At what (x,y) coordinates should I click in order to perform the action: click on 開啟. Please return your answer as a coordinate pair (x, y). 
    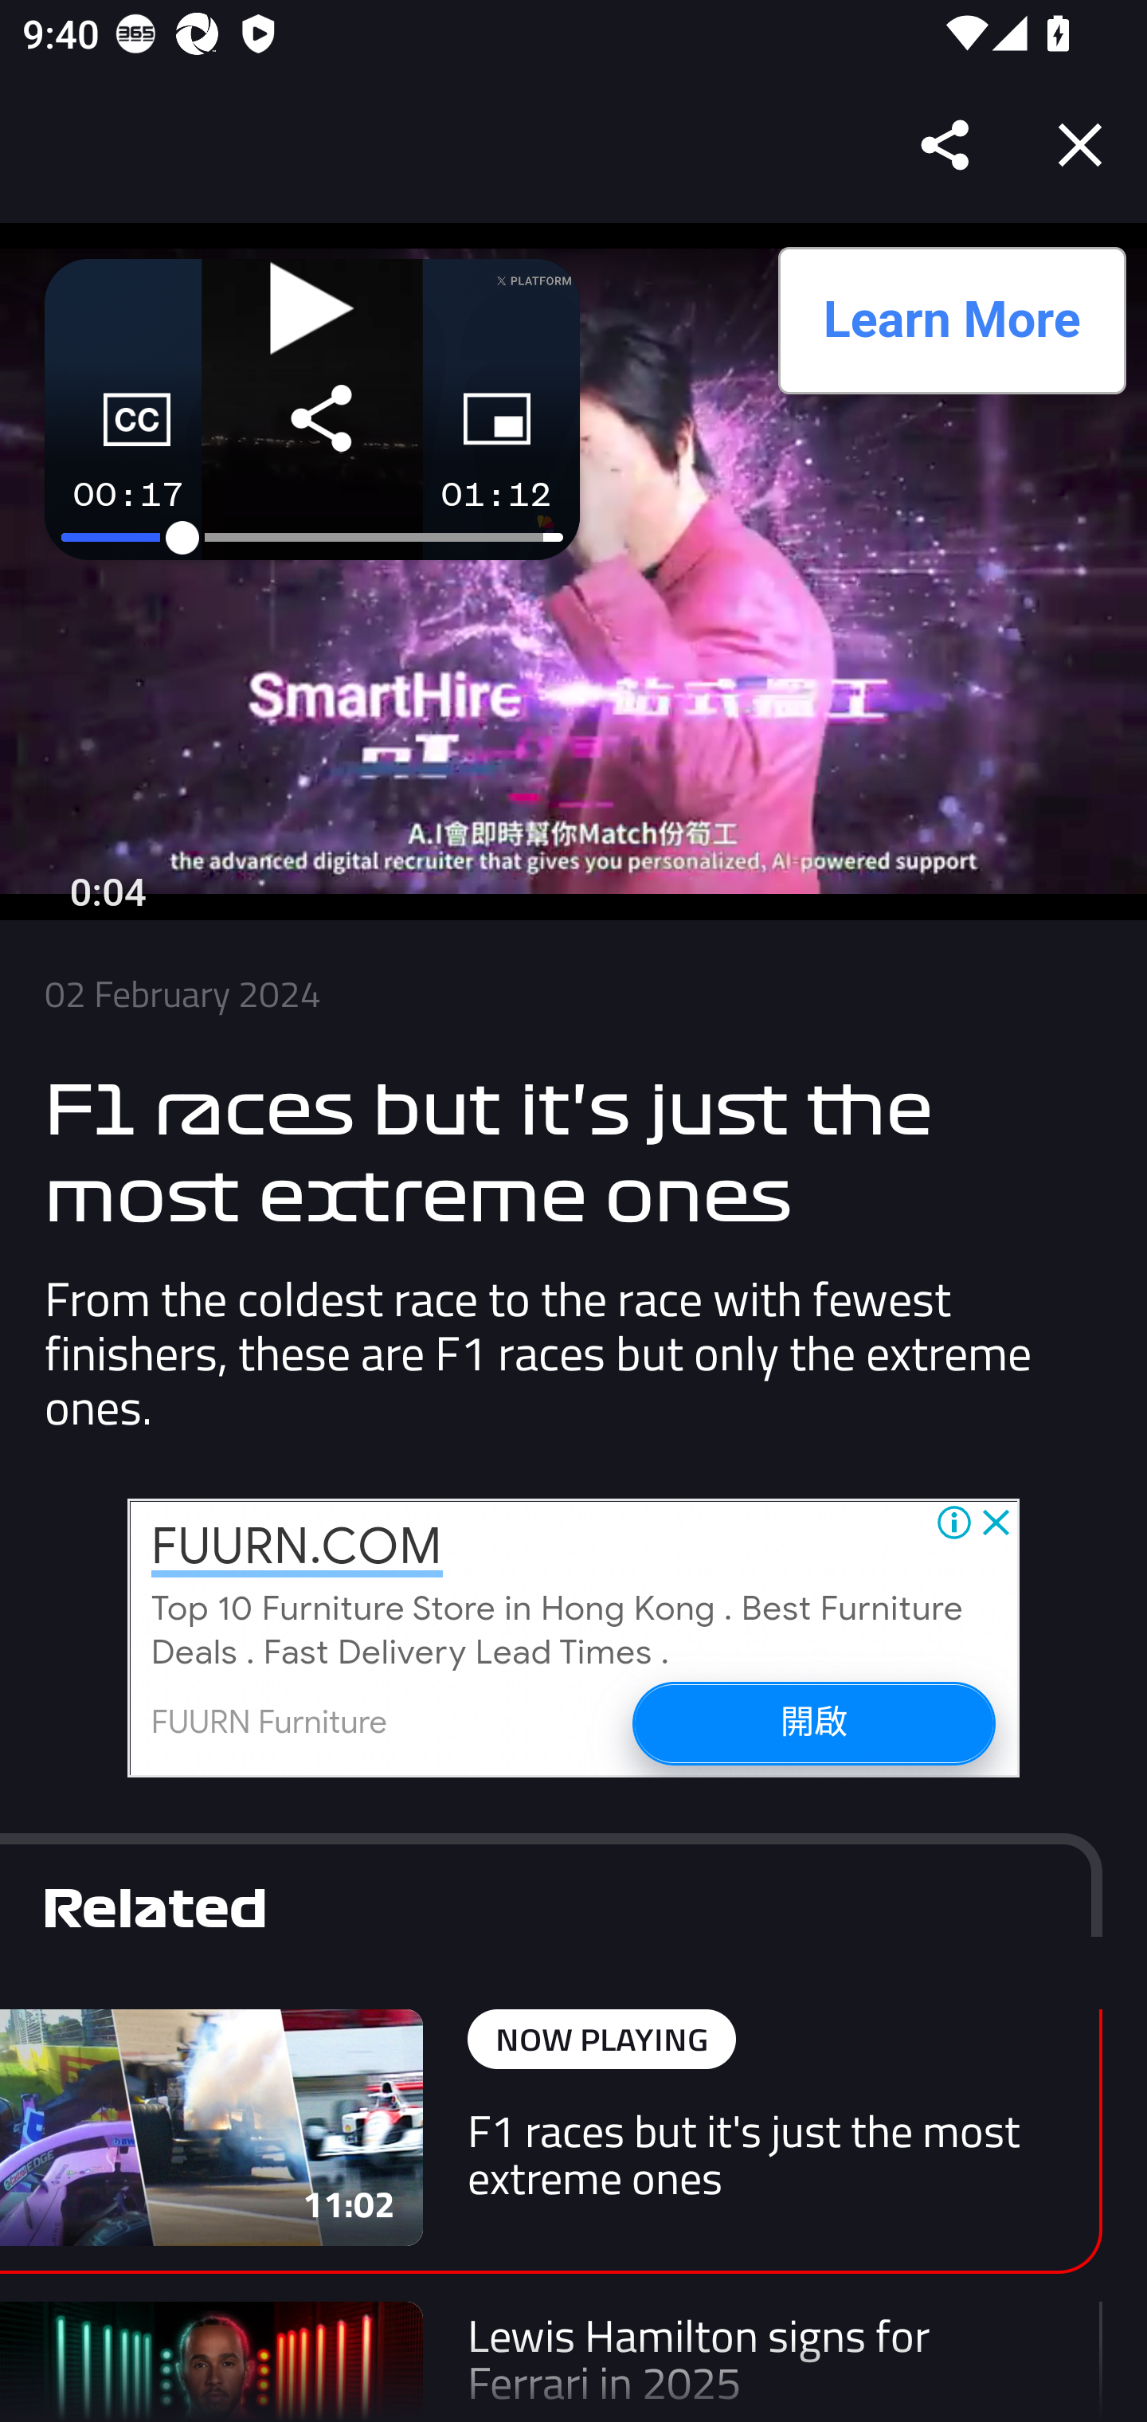
    Looking at the image, I should click on (812, 1722).